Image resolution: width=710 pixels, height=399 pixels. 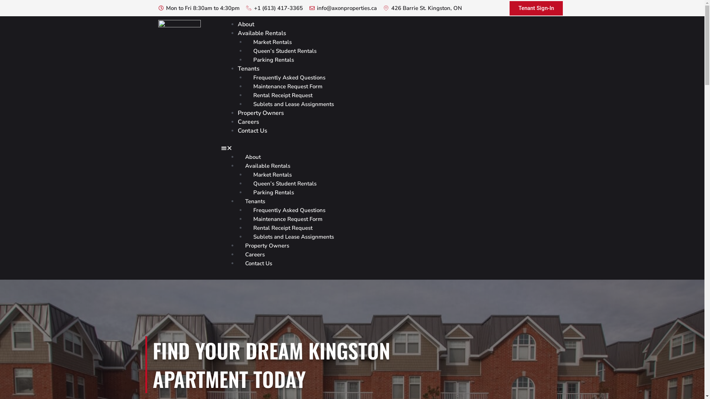 What do you see at coordinates (268, 166) in the screenshot?
I see `Available Rentals` at bounding box center [268, 166].